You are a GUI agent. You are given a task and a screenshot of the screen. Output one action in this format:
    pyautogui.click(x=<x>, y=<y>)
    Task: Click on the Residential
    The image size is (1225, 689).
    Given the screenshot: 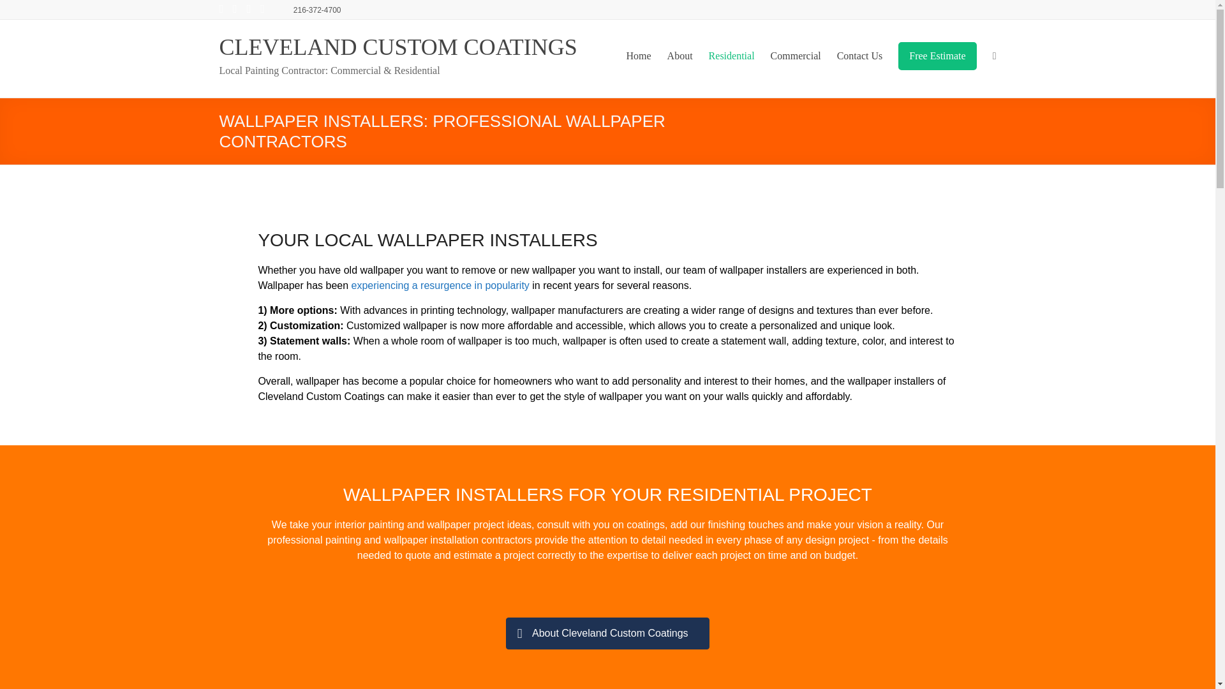 What is the action you would take?
    pyautogui.click(x=731, y=56)
    